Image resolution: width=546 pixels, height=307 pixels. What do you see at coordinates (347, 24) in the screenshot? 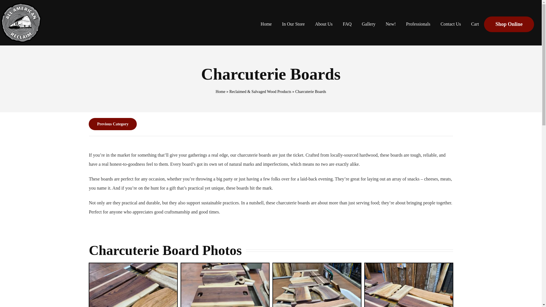
I see `FAQ` at bounding box center [347, 24].